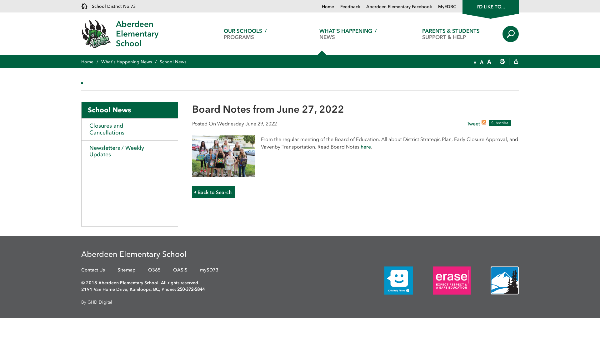 This screenshot has width=600, height=337. What do you see at coordinates (223, 155) in the screenshot?
I see `Board Notes` at bounding box center [223, 155].